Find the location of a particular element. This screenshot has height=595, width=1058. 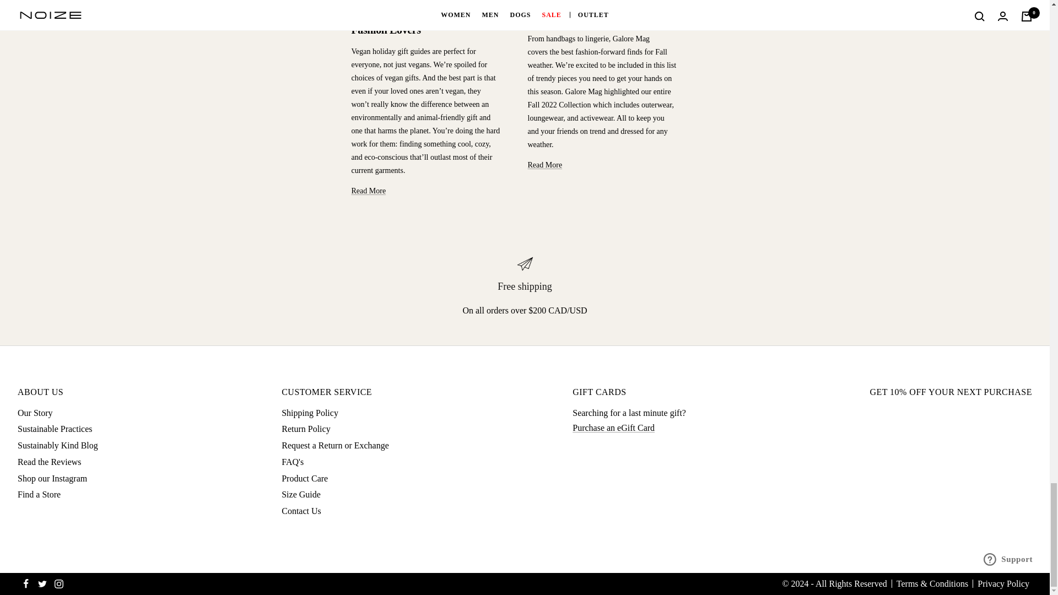

A Vegan Holiday Gift Guide For Fashion Lovers is located at coordinates (424, 23).